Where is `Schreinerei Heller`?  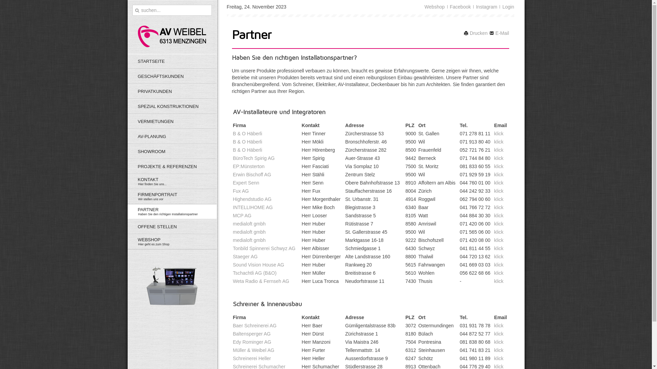
Schreinerei Heller is located at coordinates (252, 358).